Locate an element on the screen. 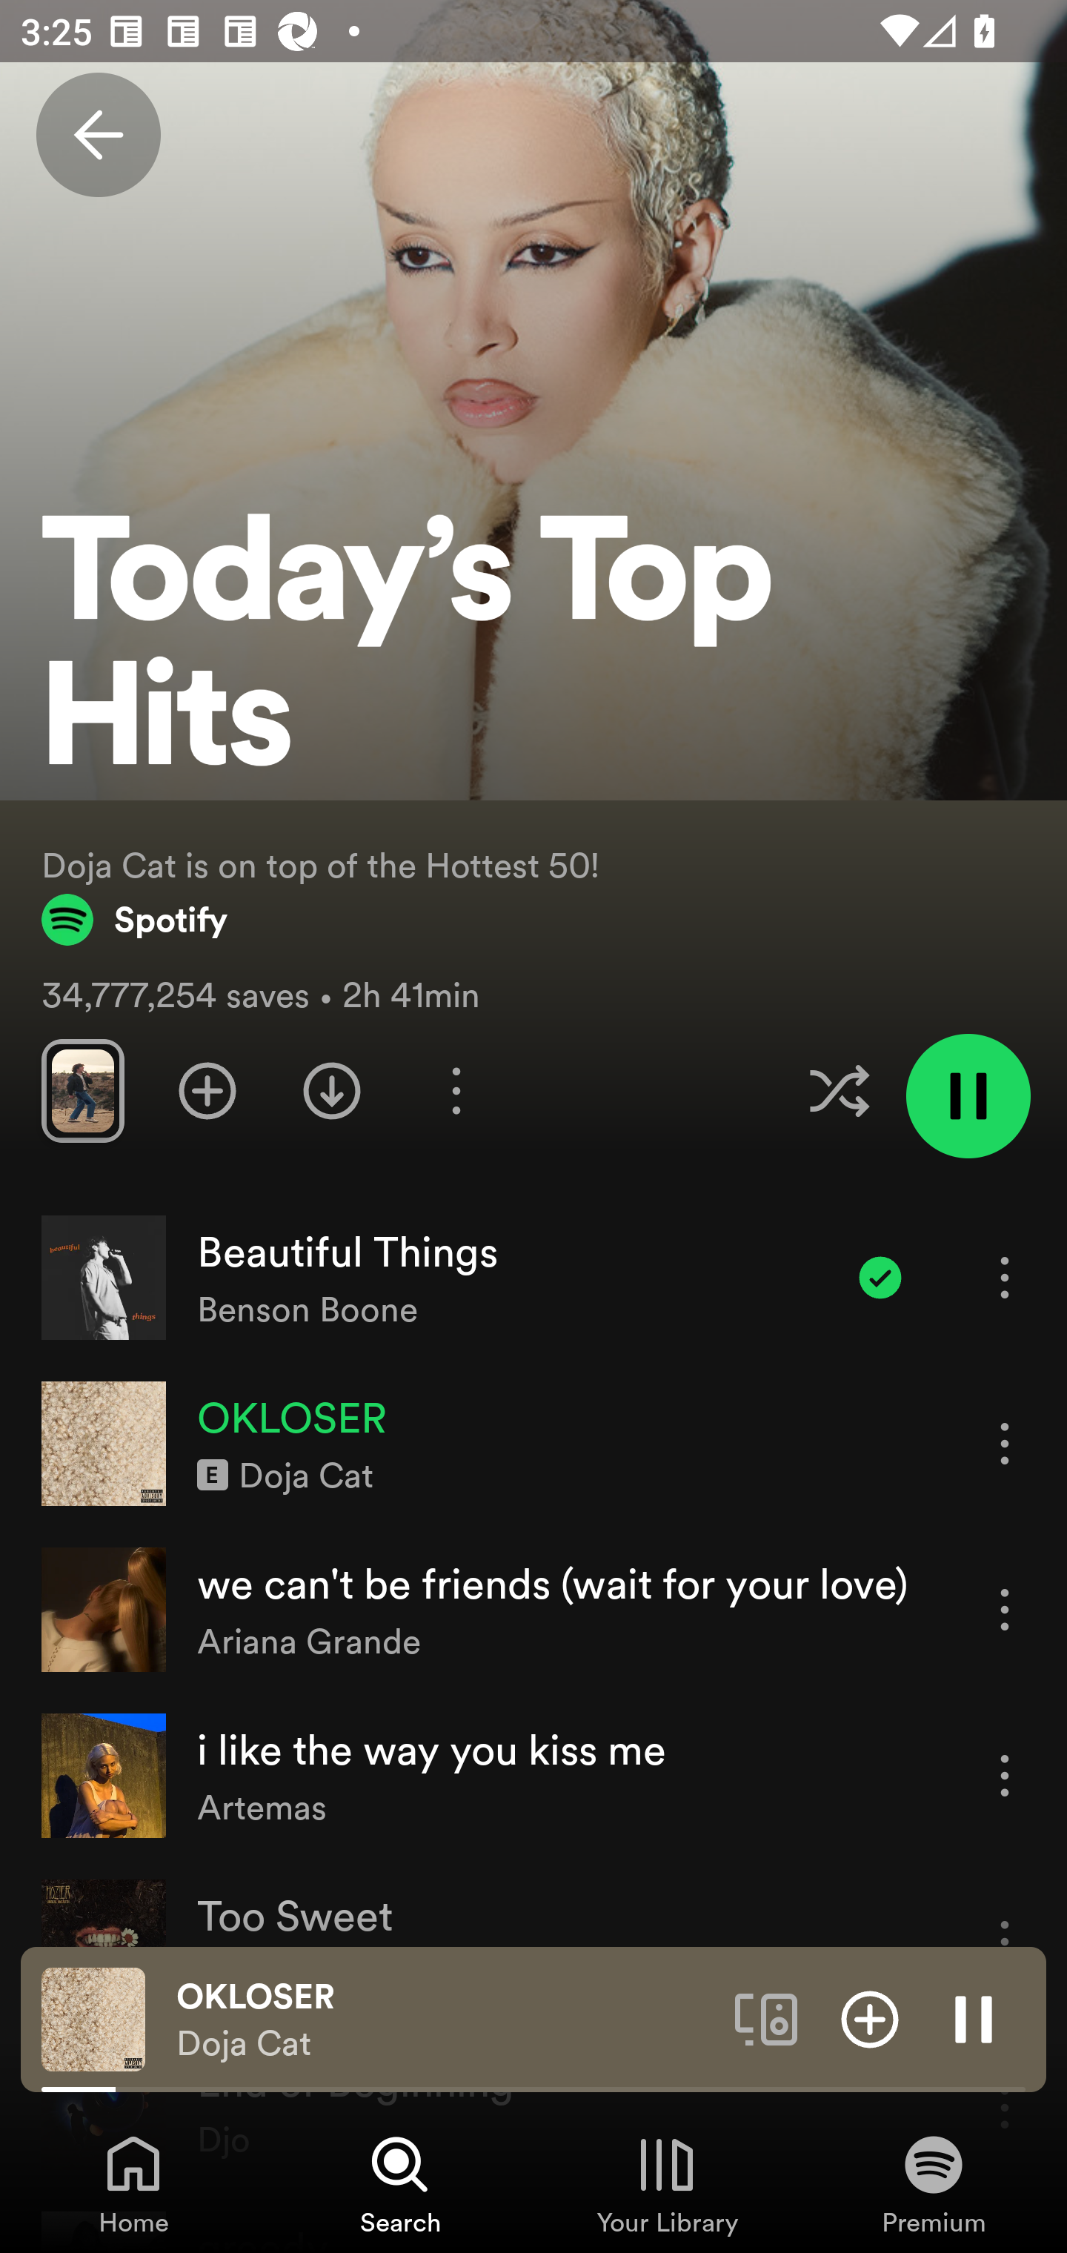 This screenshot has width=1067, height=2253. Spotify is located at coordinates (135, 920).